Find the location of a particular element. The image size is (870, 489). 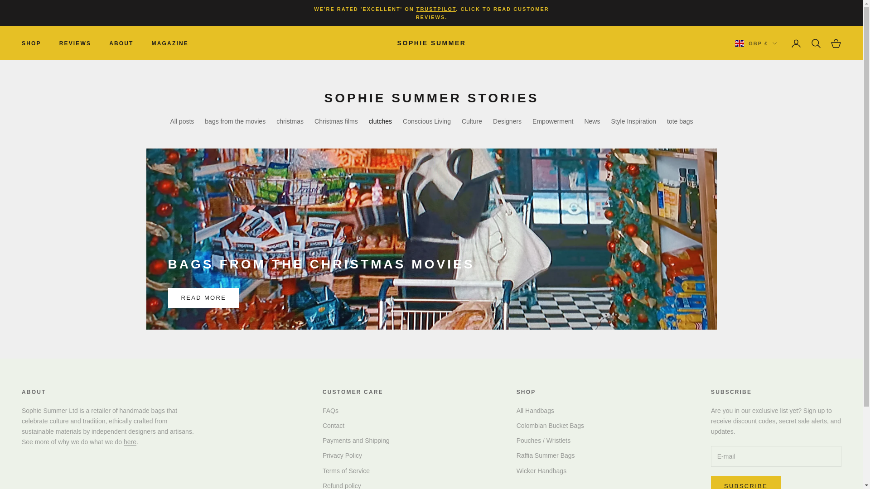

Show articles tagged Style Inspiration is located at coordinates (633, 121).